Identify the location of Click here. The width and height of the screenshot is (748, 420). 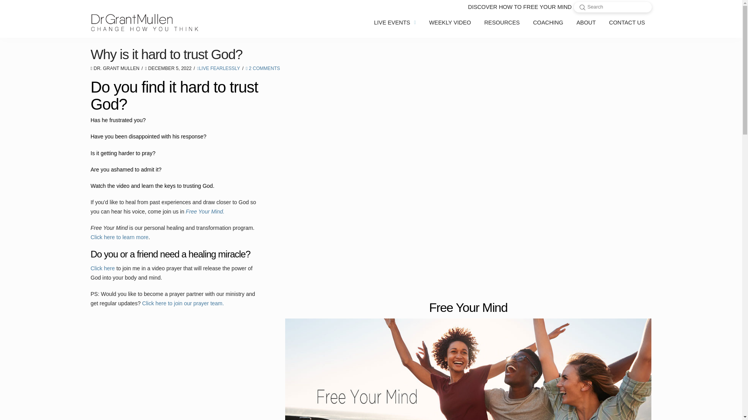
(102, 268).